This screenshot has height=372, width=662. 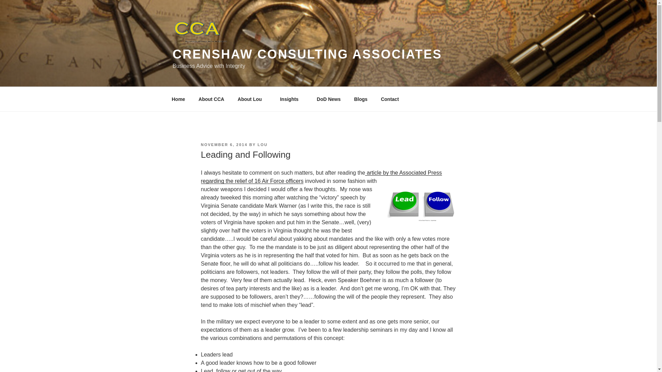 I want to click on About Lou, so click(x=252, y=99).